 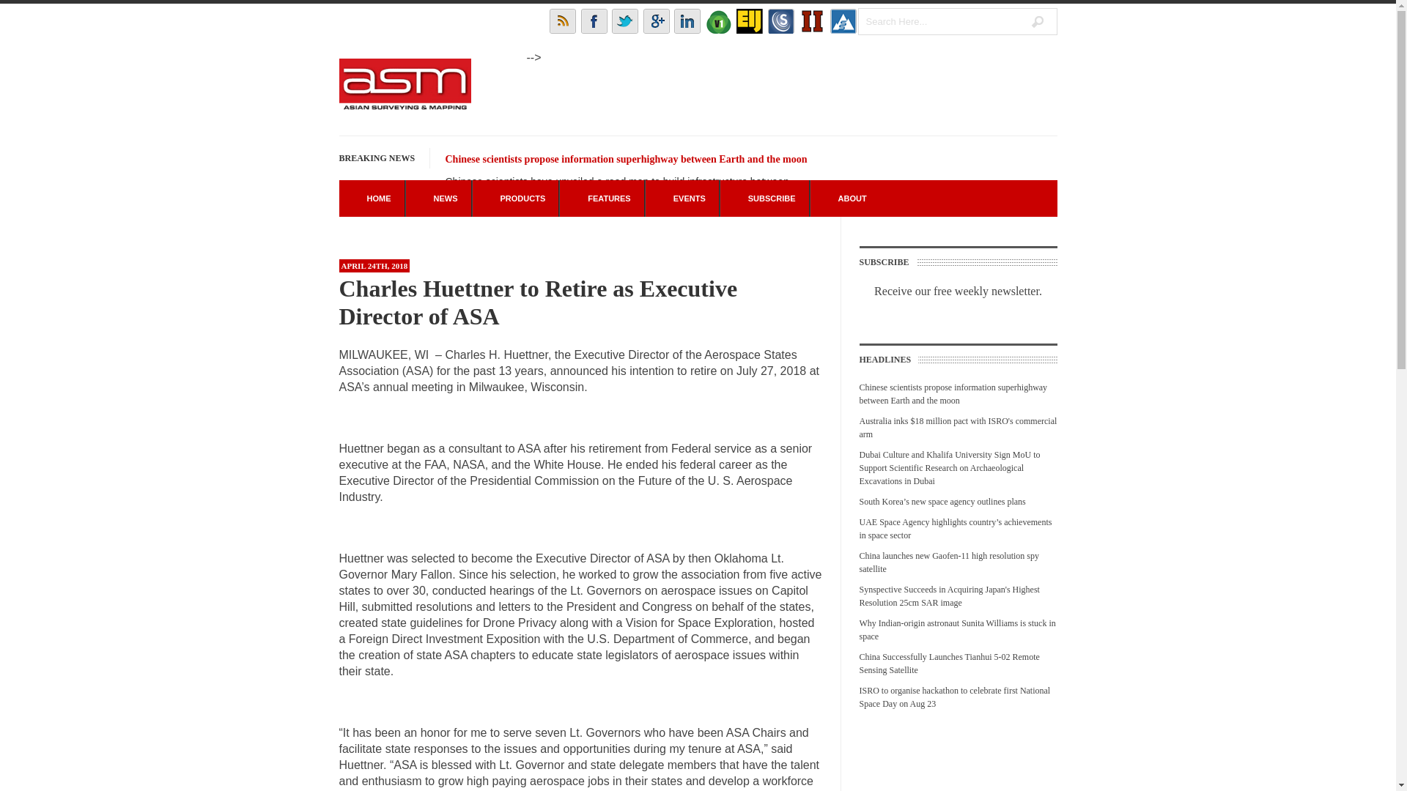 What do you see at coordinates (956, 21) in the screenshot?
I see `Search Here...` at bounding box center [956, 21].